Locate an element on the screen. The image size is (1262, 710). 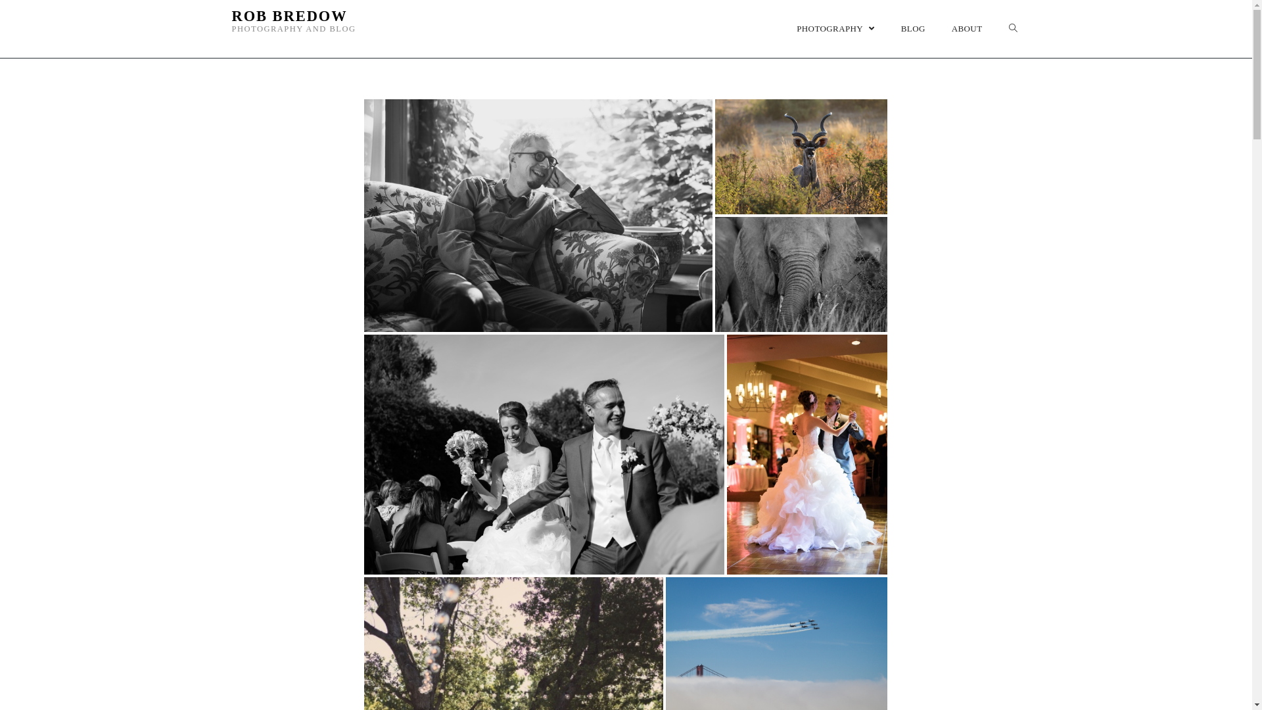
IMG_2414 is located at coordinates (801, 156).